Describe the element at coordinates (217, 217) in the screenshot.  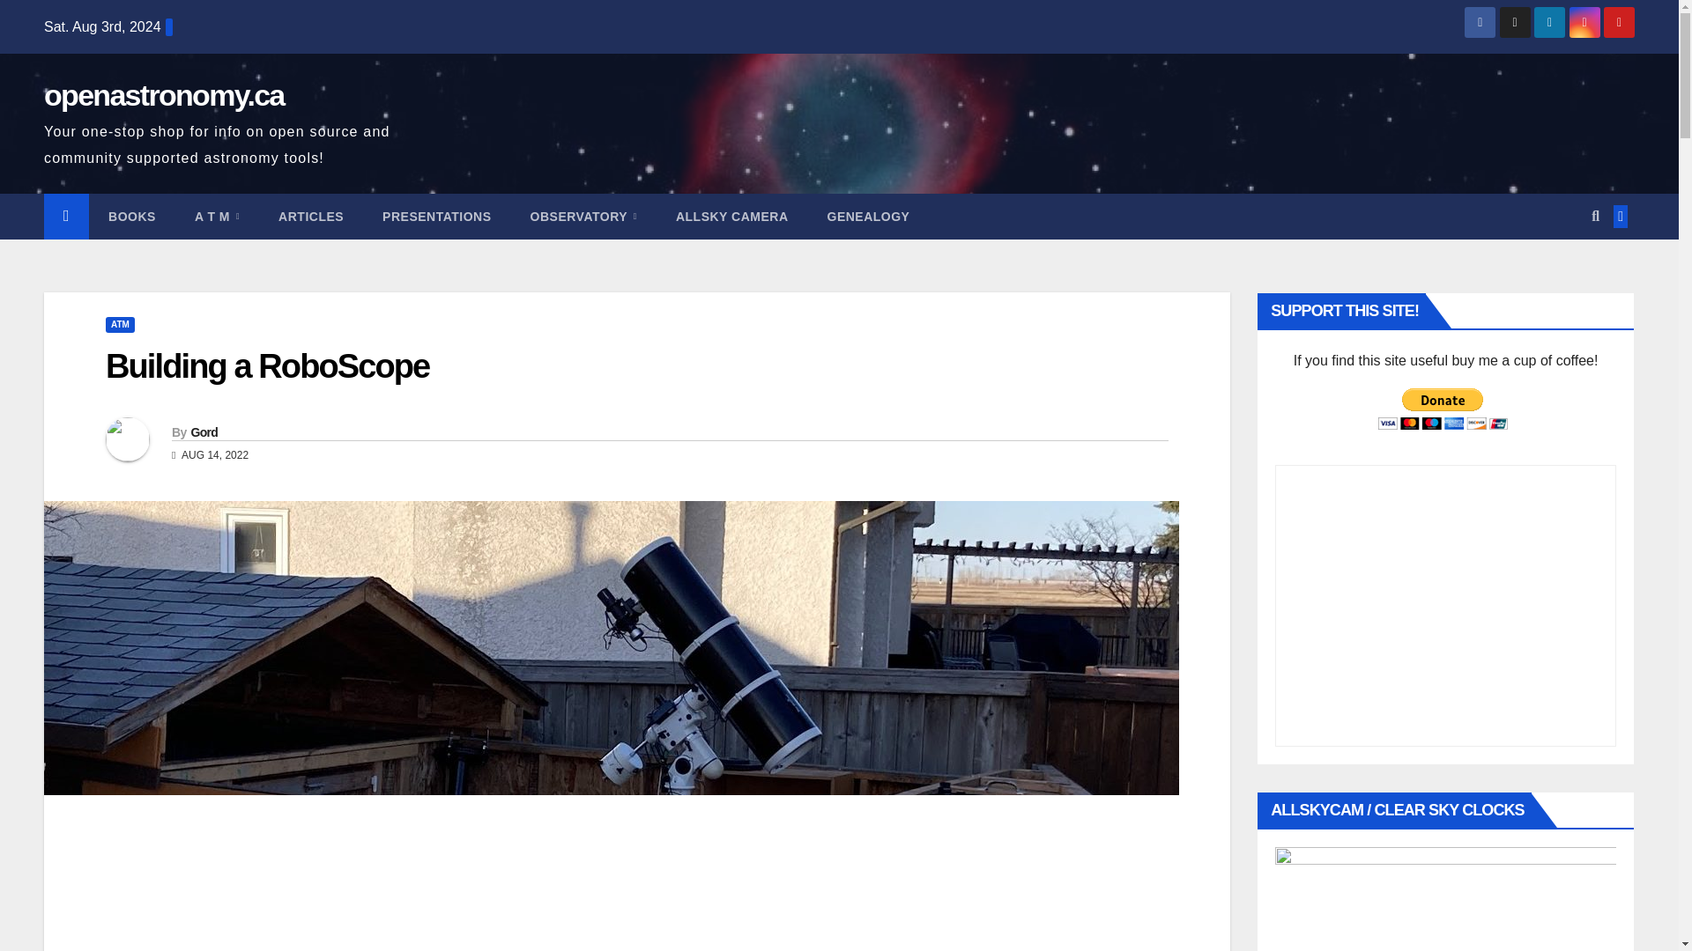
I see `A T M` at that location.